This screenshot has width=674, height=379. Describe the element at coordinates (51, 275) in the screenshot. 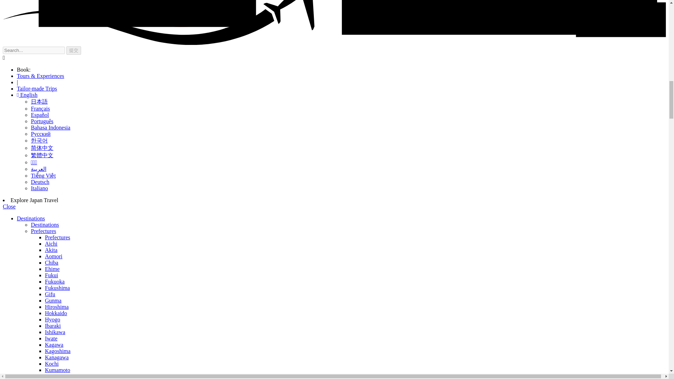

I see `Fukui` at that location.